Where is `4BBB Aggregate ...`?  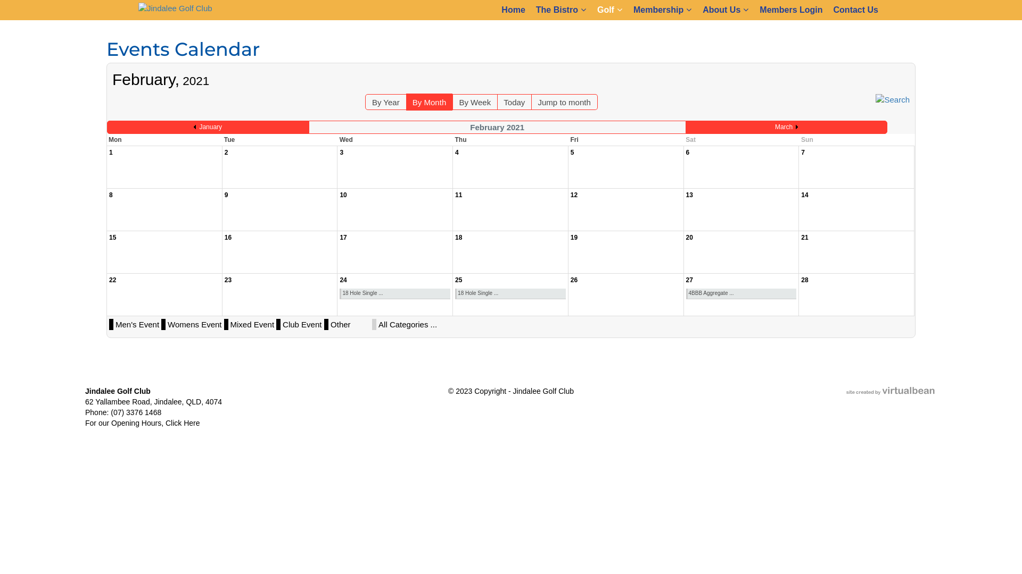
4BBB Aggregate ... is located at coordinates (742, 293).